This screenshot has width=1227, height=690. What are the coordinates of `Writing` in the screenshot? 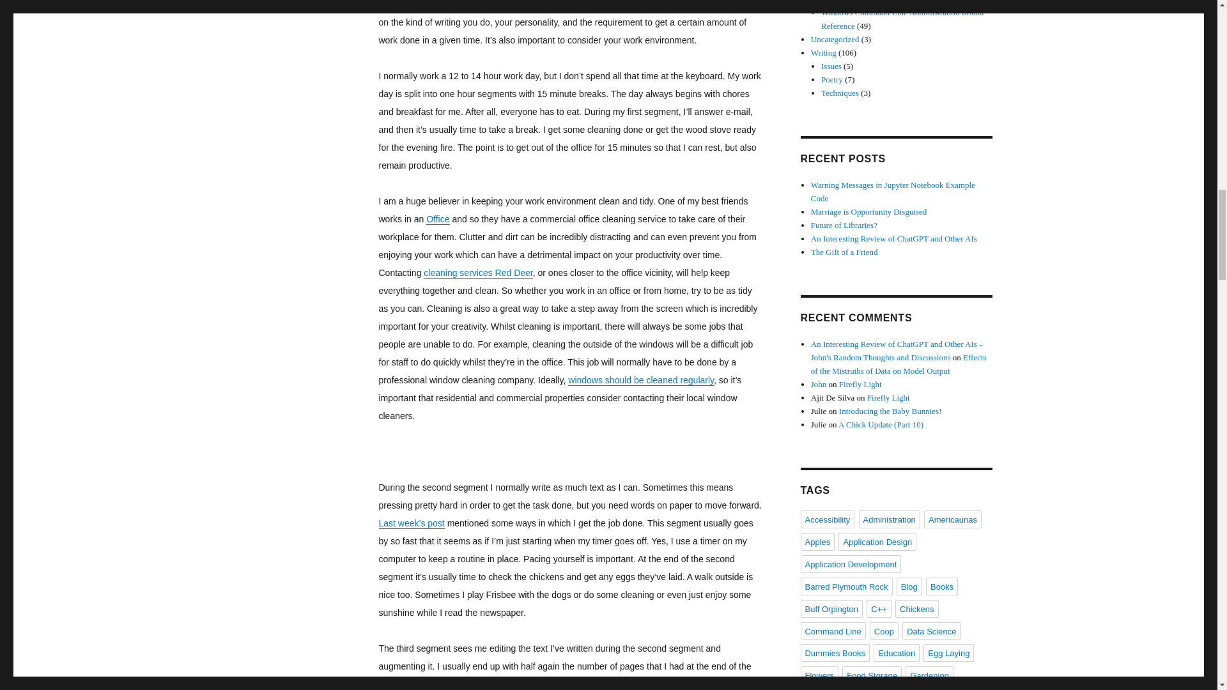 It's located at (323, 1).